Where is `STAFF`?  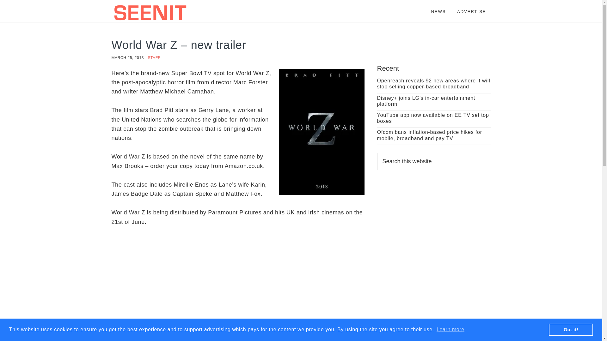
STAFF is located at coordinates (154, 58).